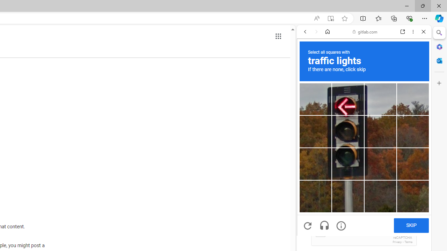 This screenshot has width=447, height=251. What do you see at coordinates (309, 210) in the screenshot?
I see `Emails` at bounding box center [309, 210].